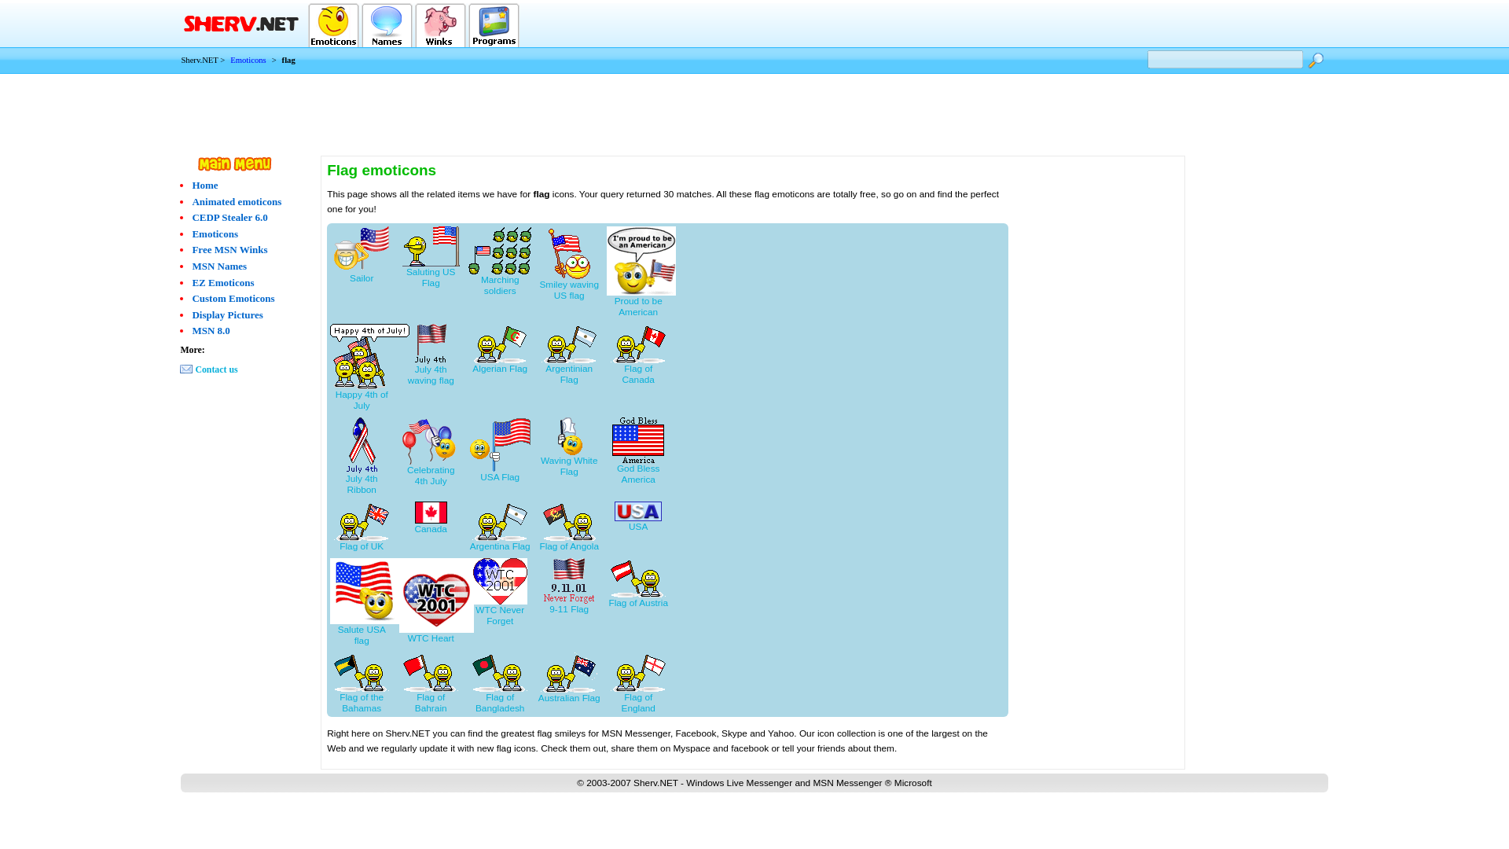 The image size is (1509, 849). Describe the element at coordinates (499, 450) in the screenshot. I see `USA Flag` at that location.